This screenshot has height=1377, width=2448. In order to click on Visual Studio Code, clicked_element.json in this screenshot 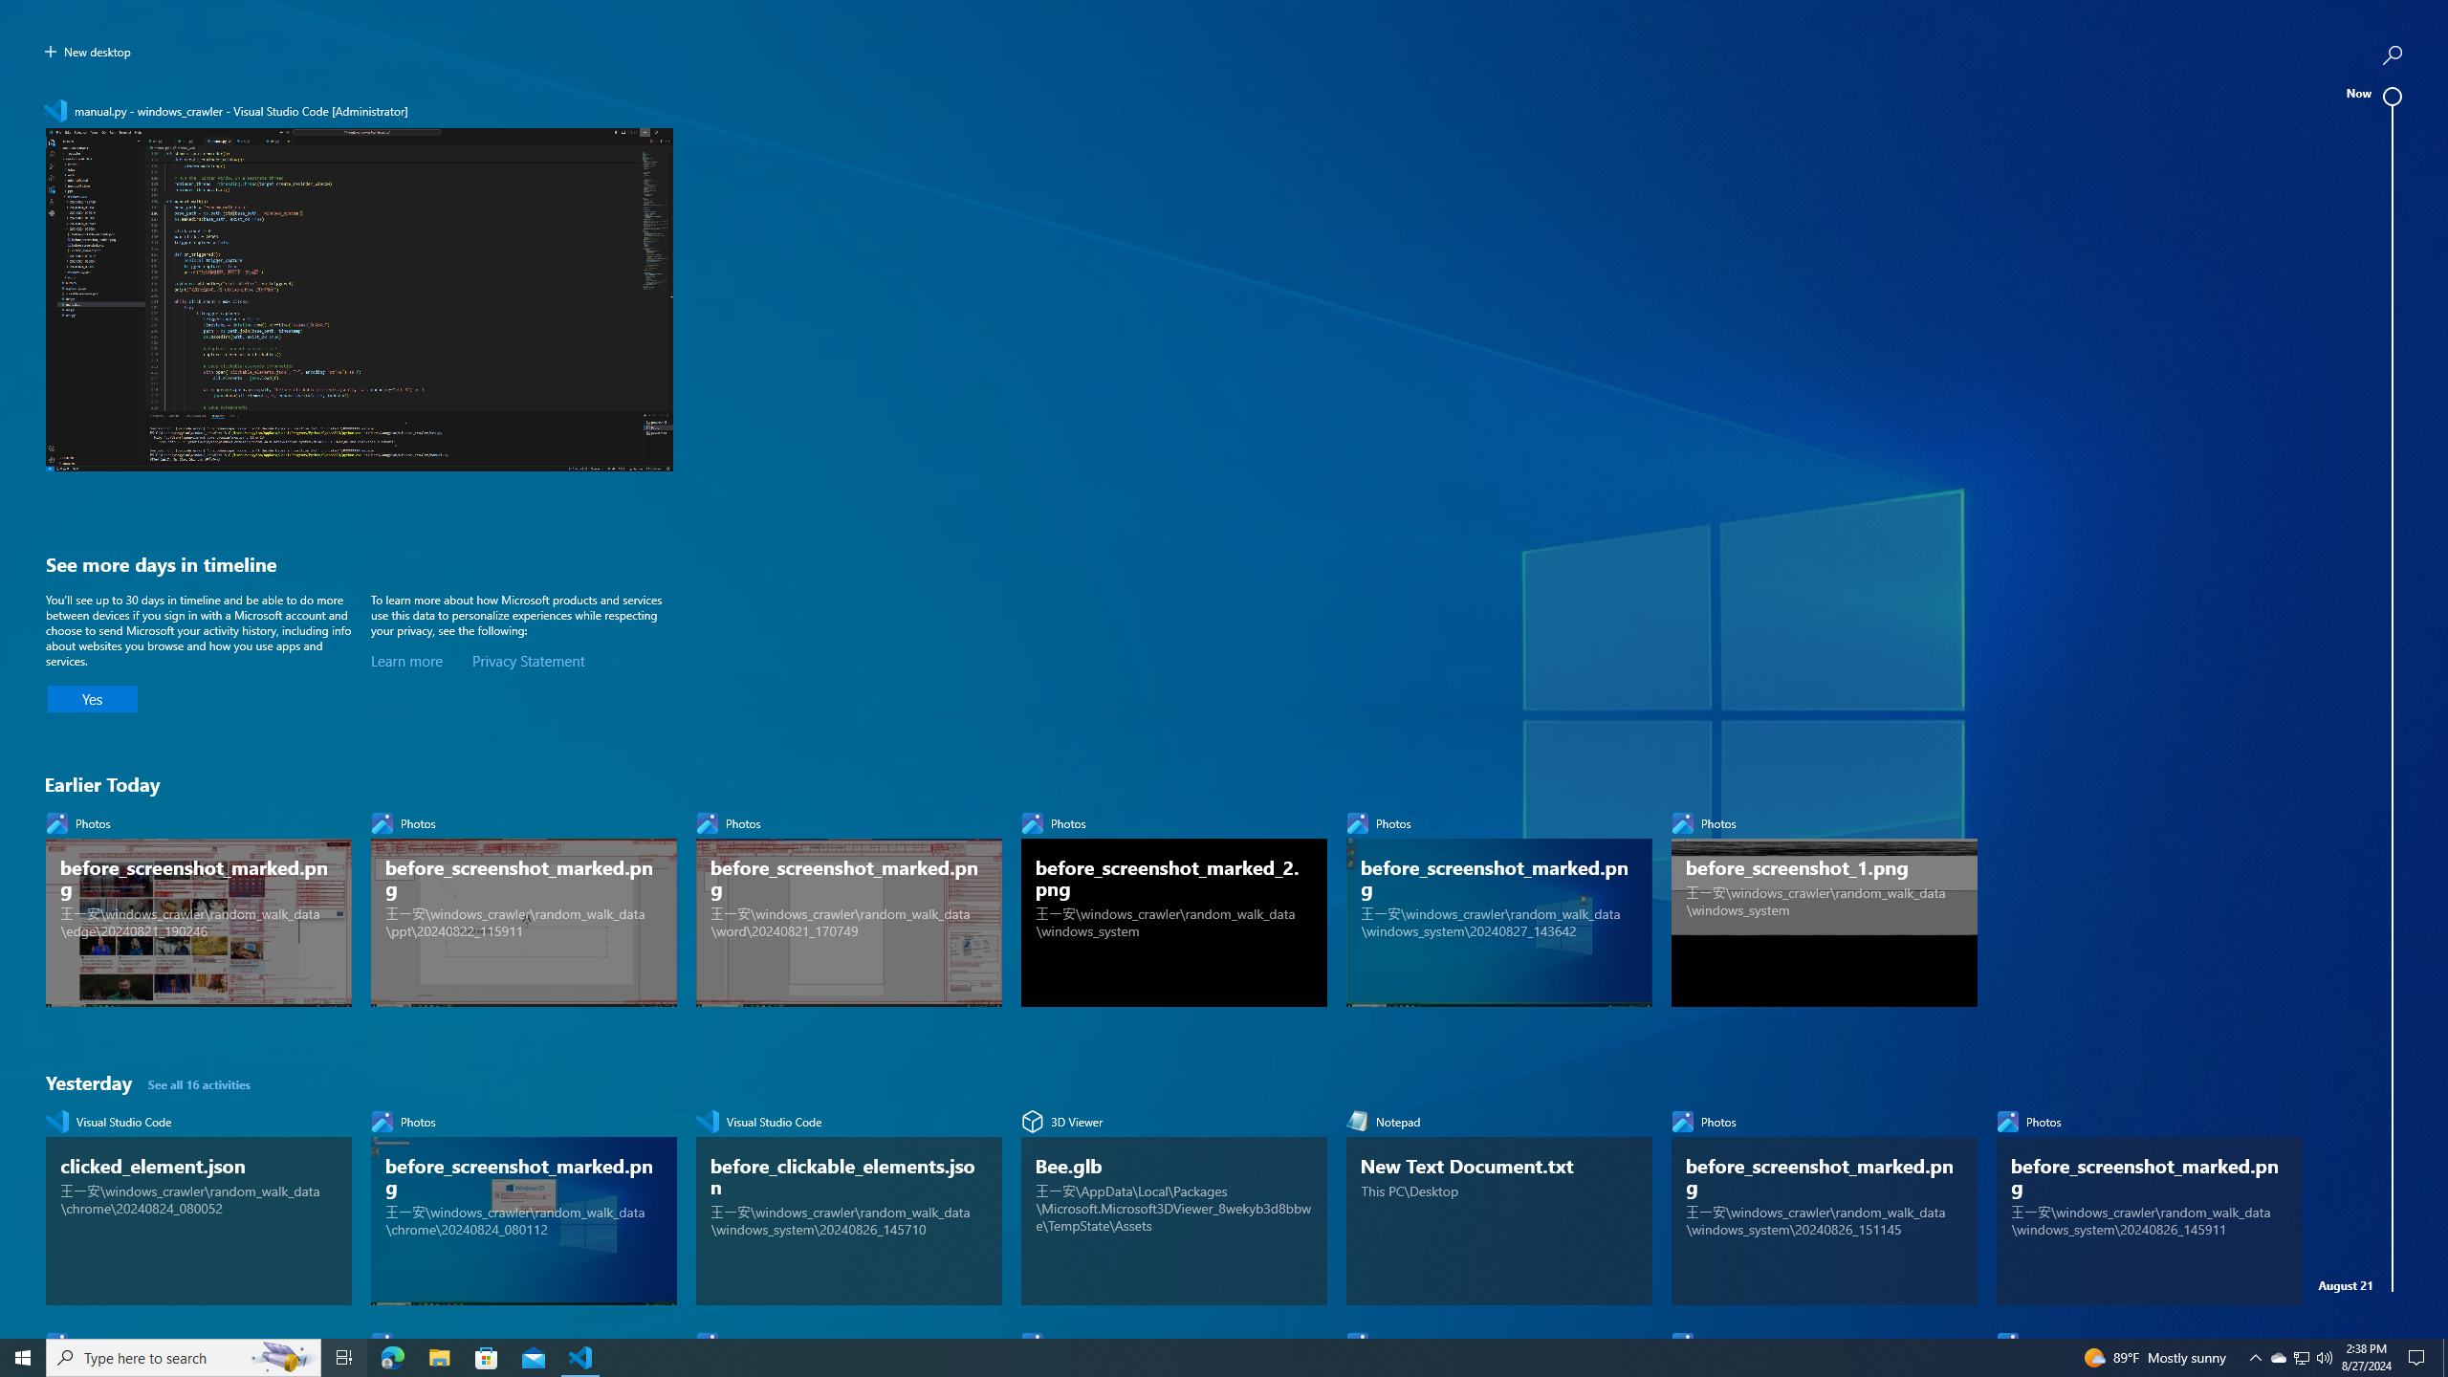, I will do `click(199, 1204)`.